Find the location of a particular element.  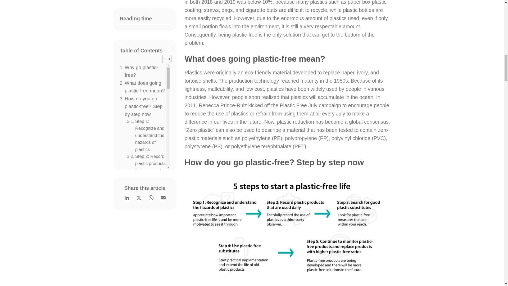

Tip 4: Join plastic-free discussion groups is located at coordinates (147, 56).